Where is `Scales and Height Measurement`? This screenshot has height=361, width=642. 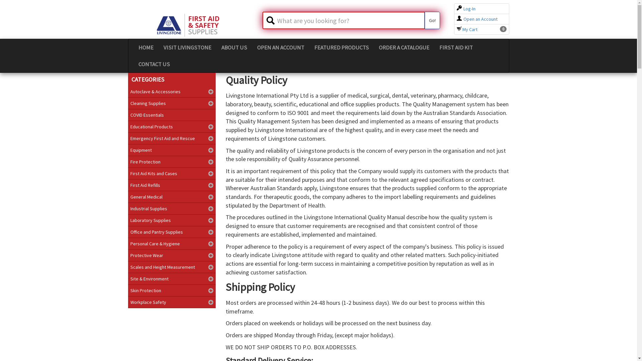 Scales and Height Measurement is located at coordinates (172, 267).